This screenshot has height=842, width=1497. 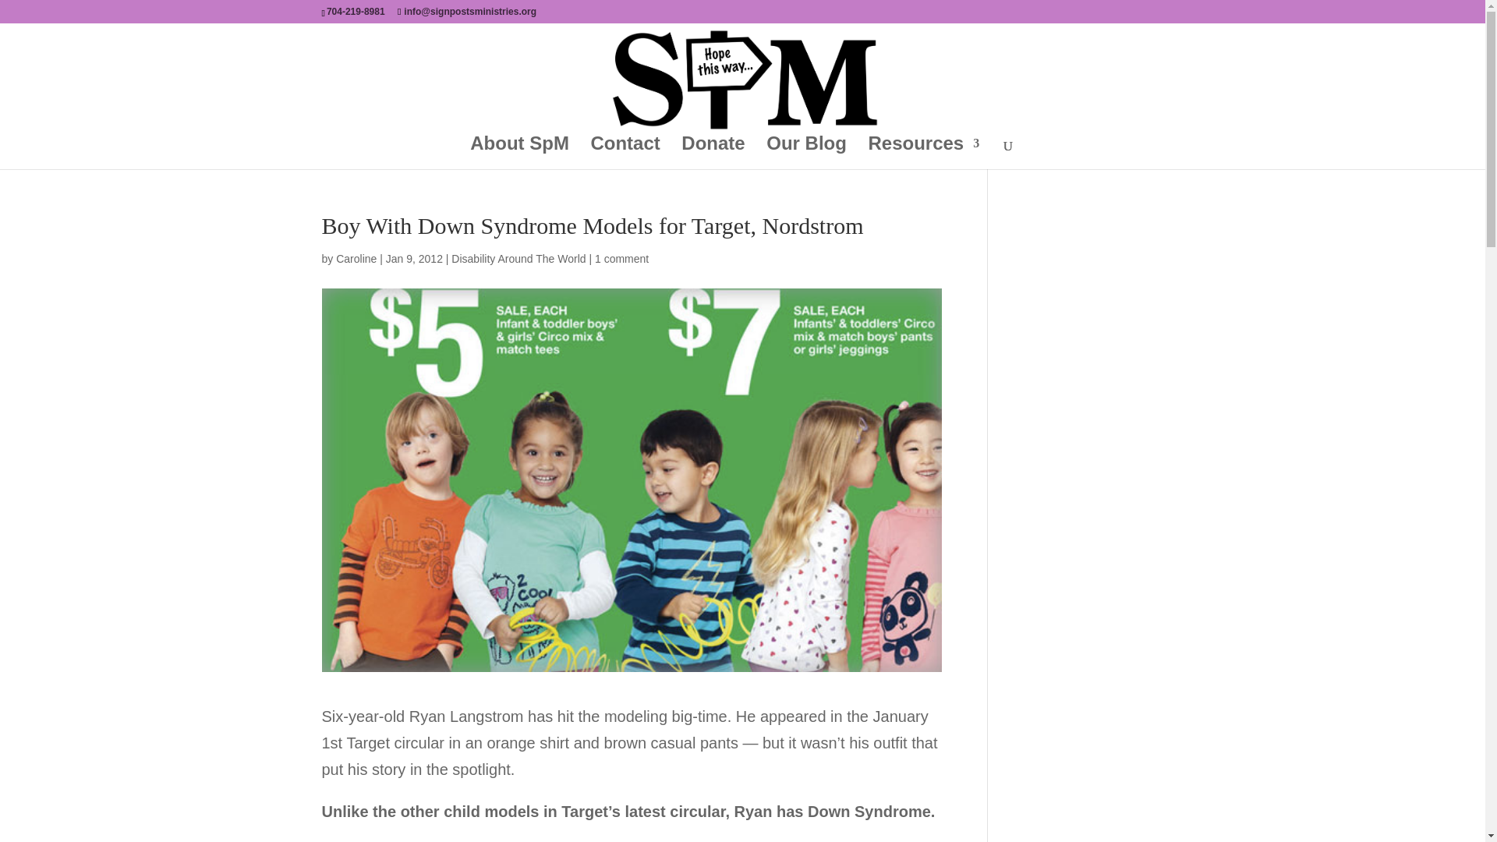 What do you see at coordinates (625, 154) in the screenshot?
I see `Contact` at bounding box center [625, 154].